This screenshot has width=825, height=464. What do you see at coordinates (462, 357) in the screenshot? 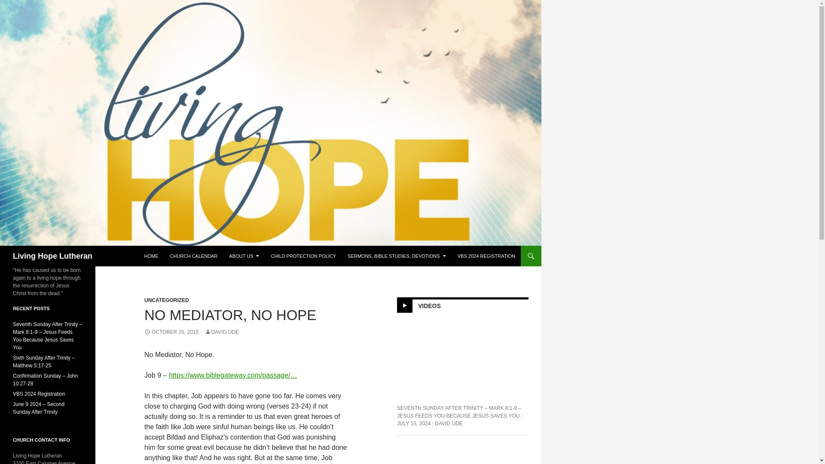
I see `Seventh Sunday After Trinity` at bounding box center [462, 357].